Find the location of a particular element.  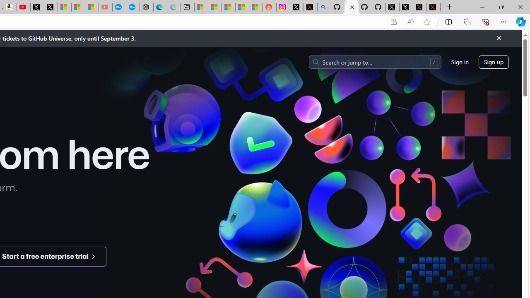

X Privacy Policy is located at coordinates (433, 7).